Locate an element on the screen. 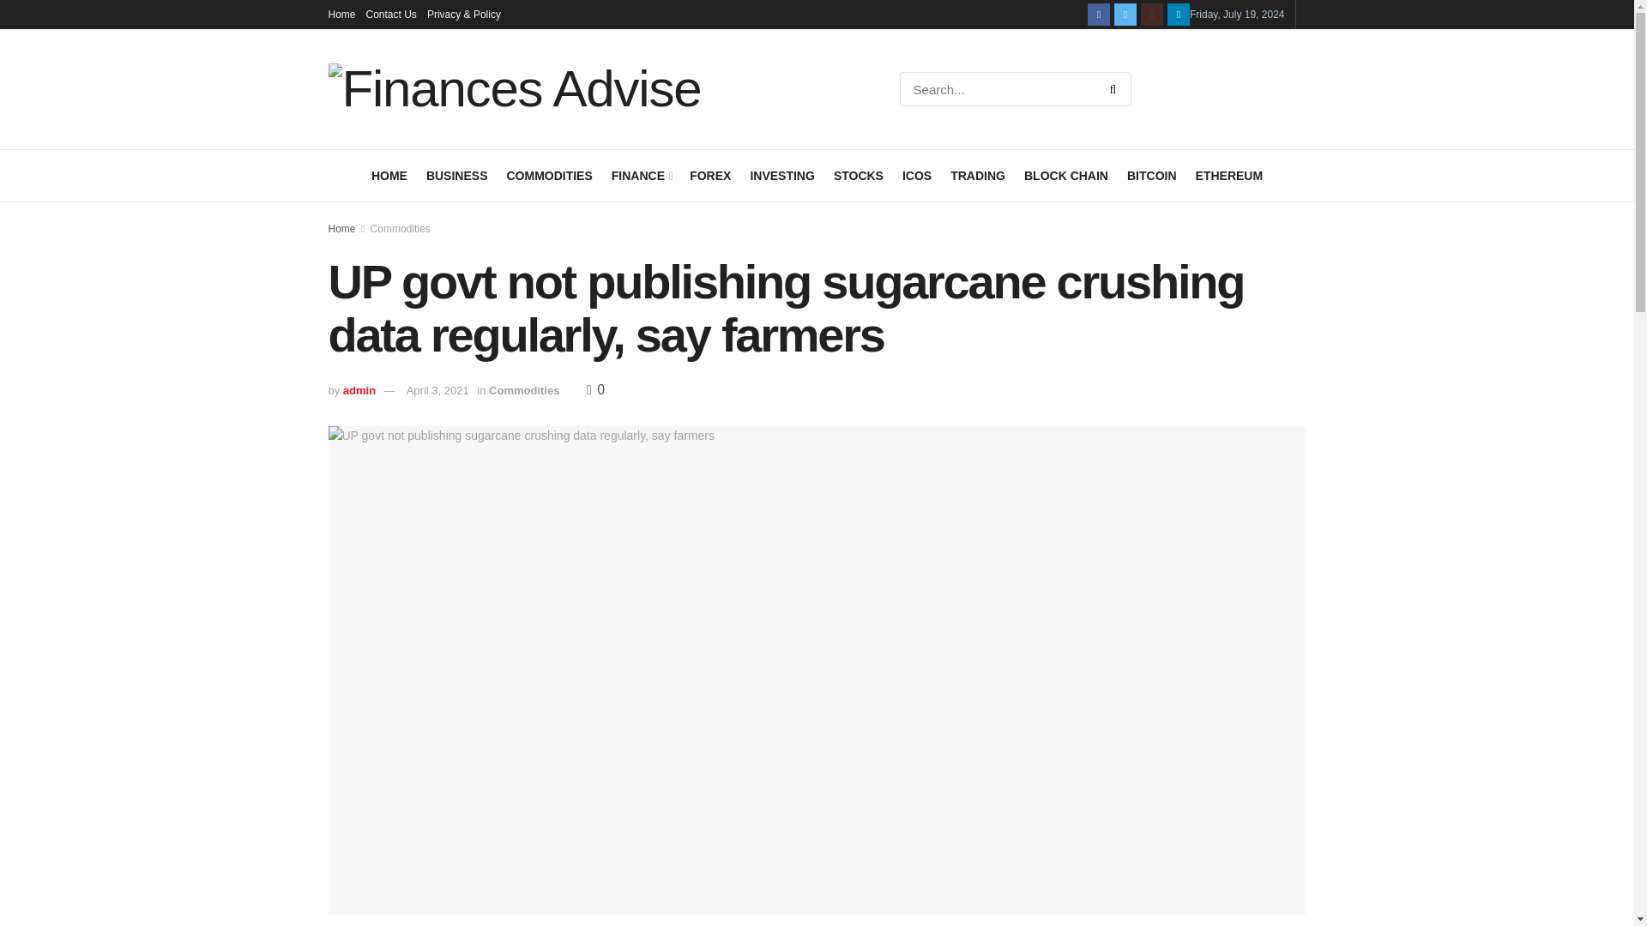 The width and height of the screenshot is (1647, 926). TRADING is located at coordinates (977, 175).